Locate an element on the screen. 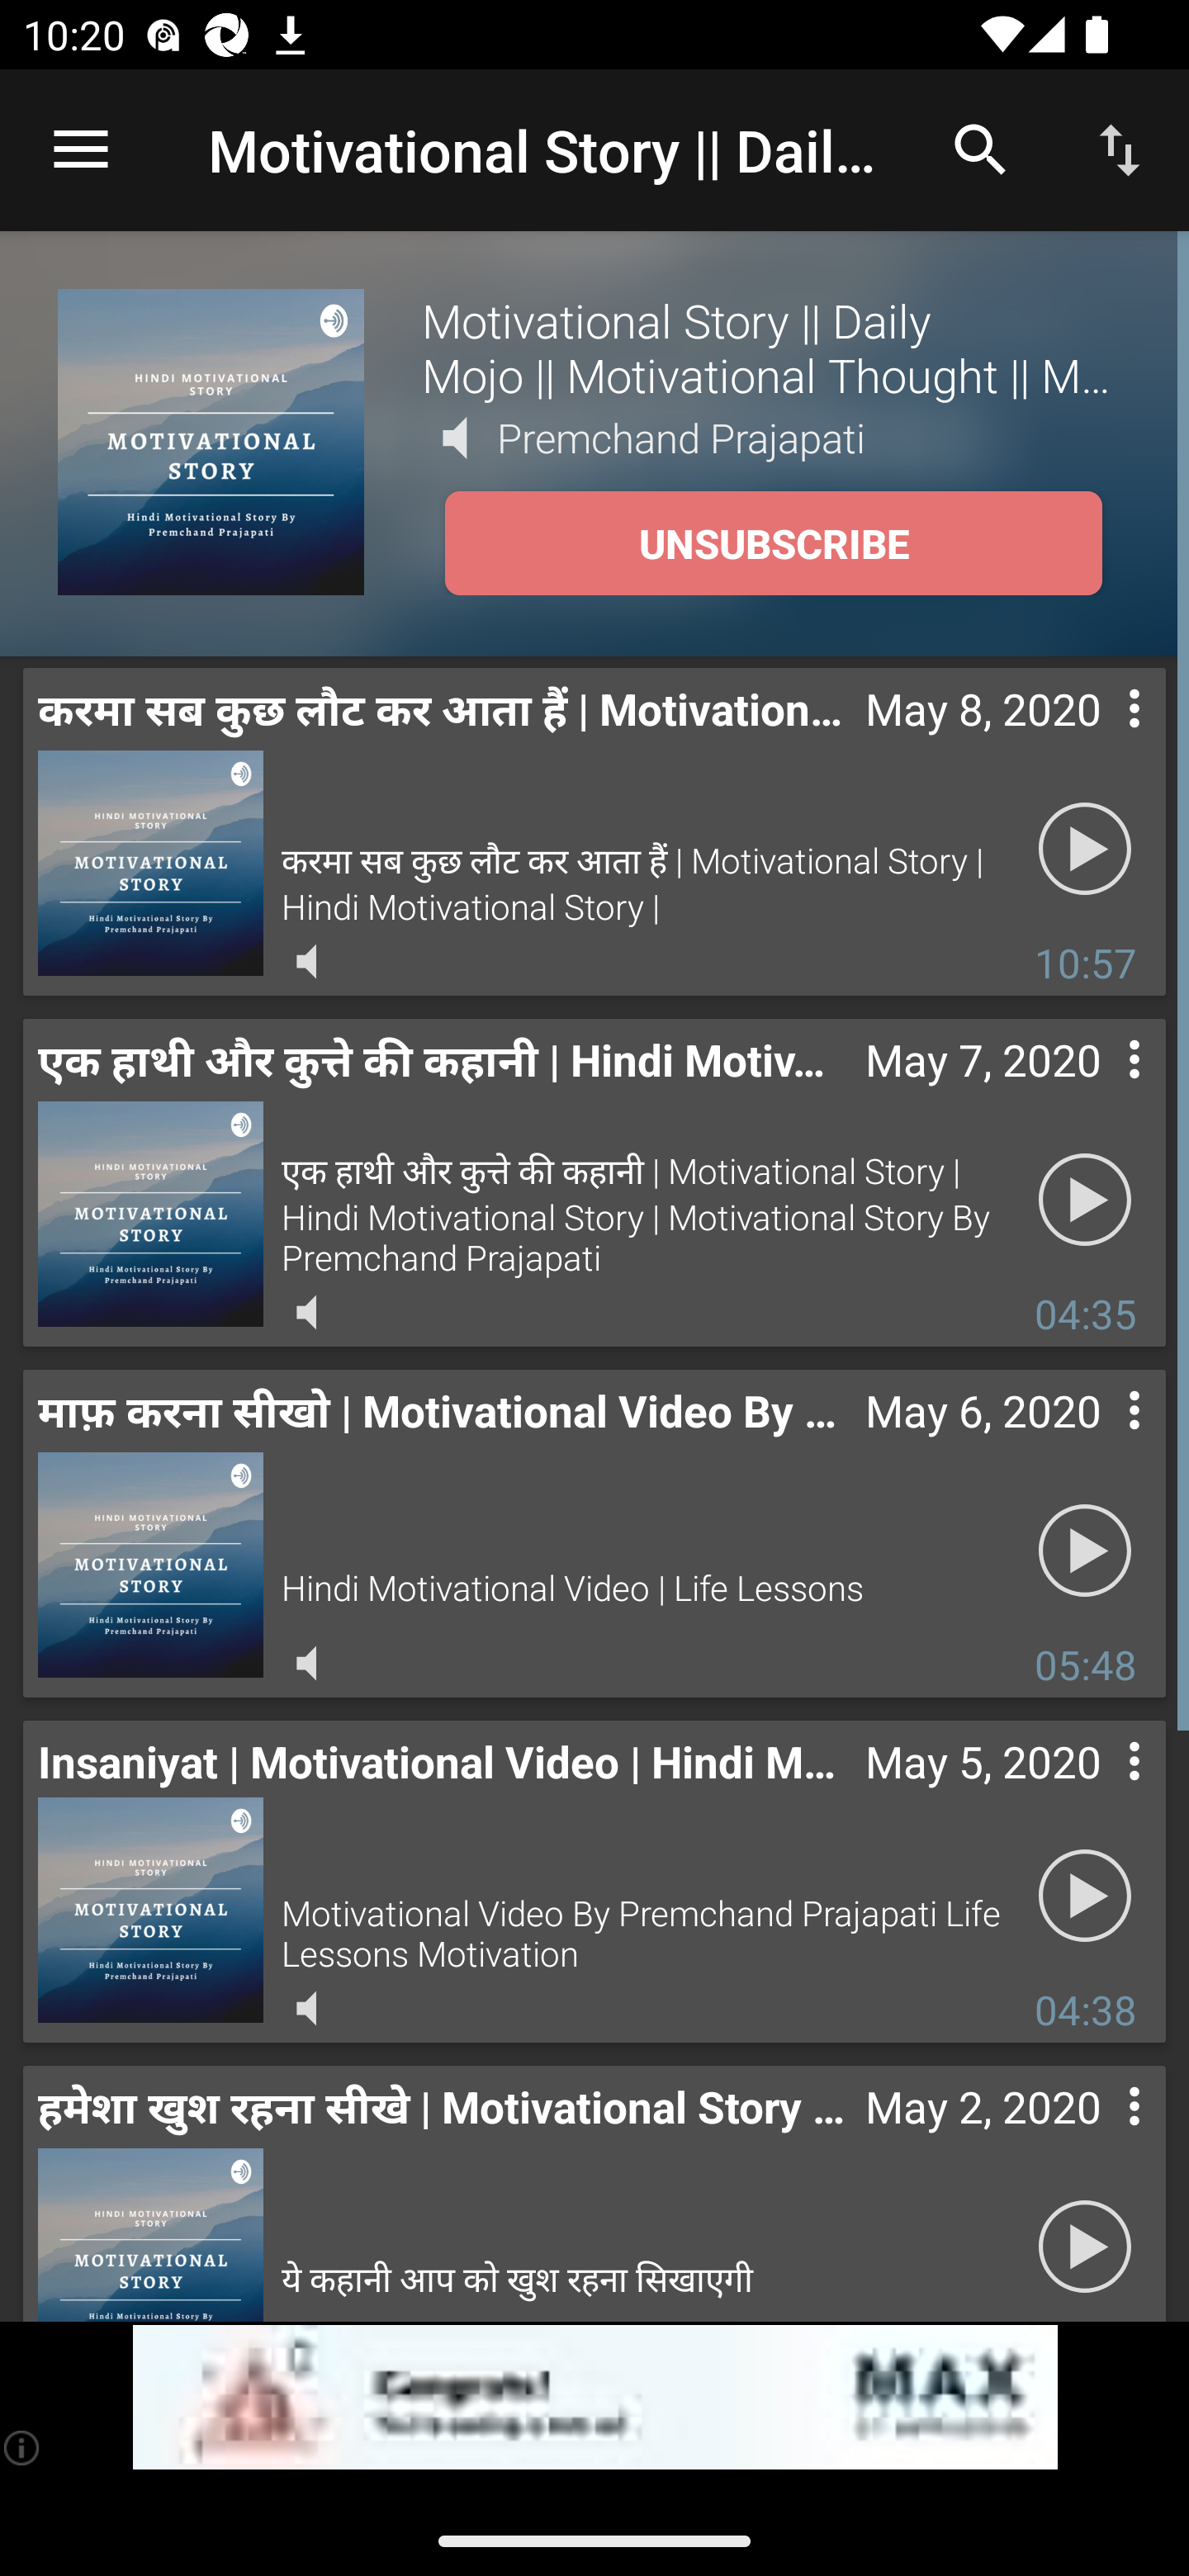 Image resolution: width=1189 pixels, height=2576 pixels. Contextual menu is located at coordinates (1098, 1443).